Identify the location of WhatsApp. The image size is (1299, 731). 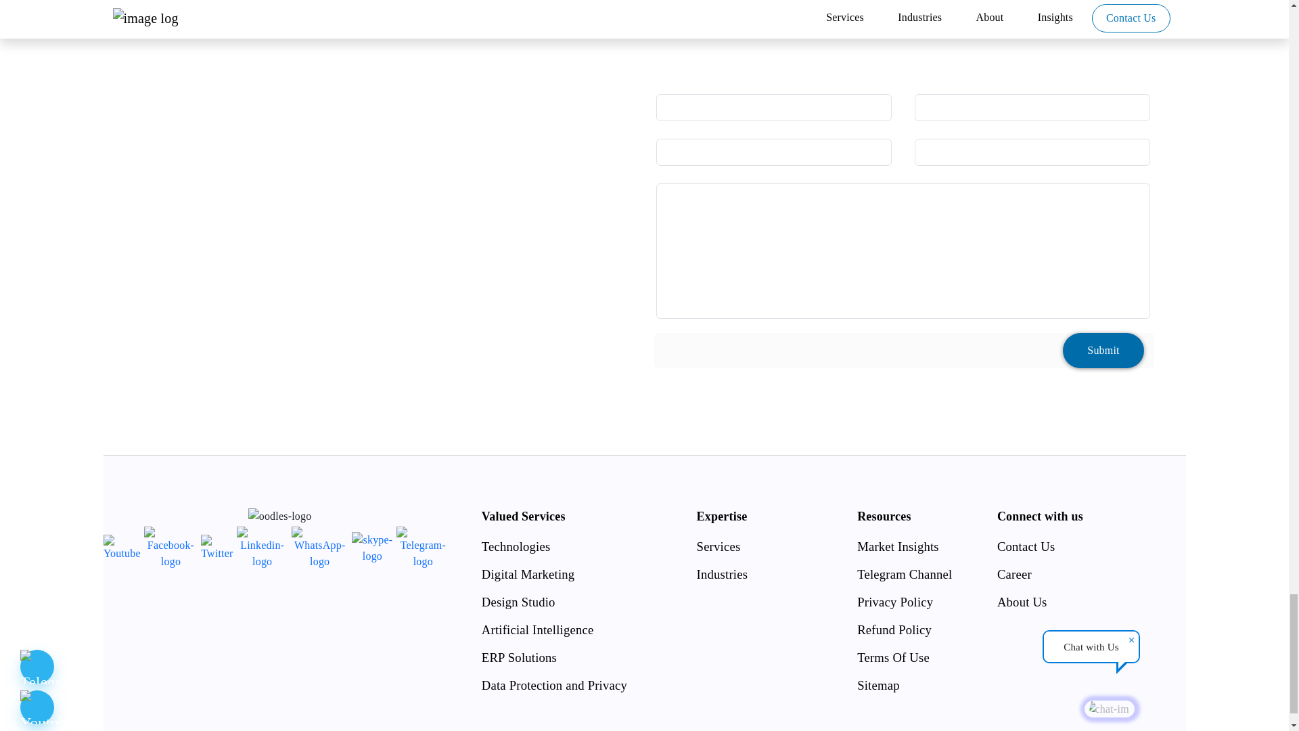
(319, 548).